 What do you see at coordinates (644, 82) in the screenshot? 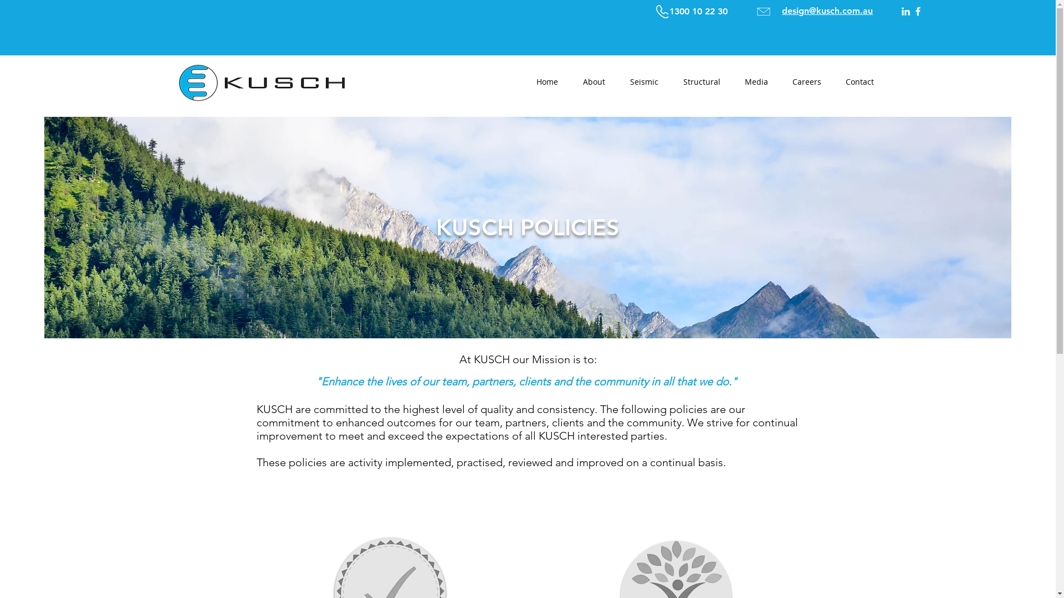
I see `Seismic` at bounding box center [644, 82].